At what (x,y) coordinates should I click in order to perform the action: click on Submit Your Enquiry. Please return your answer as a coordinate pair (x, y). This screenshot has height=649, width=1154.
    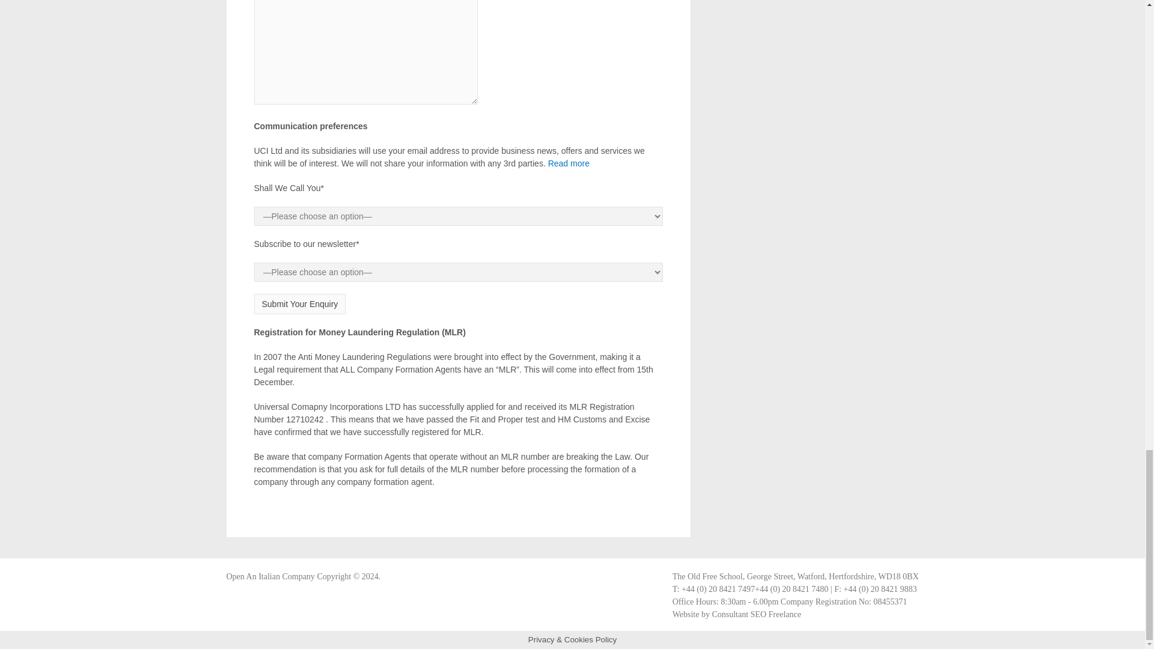
    Looking at the image, I should click on (299, 304).